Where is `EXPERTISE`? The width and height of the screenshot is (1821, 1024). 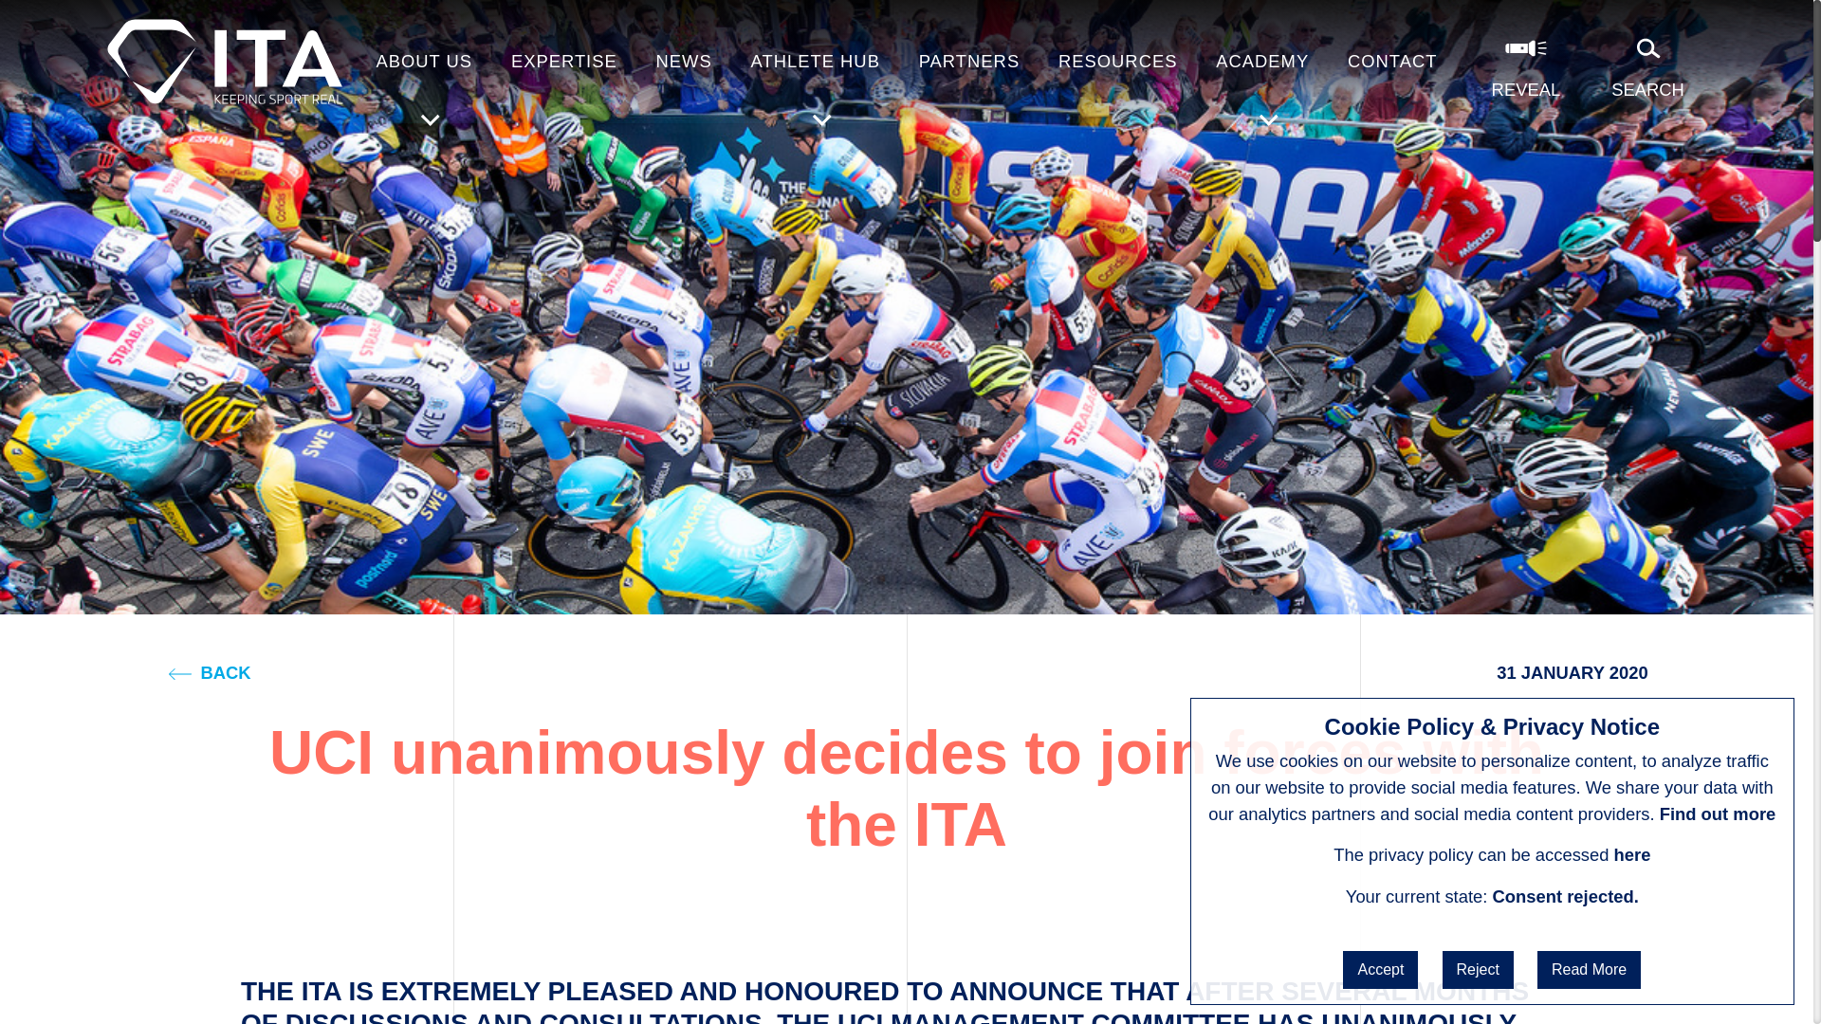
EXPERTISE is located at coordinates (563, 66).